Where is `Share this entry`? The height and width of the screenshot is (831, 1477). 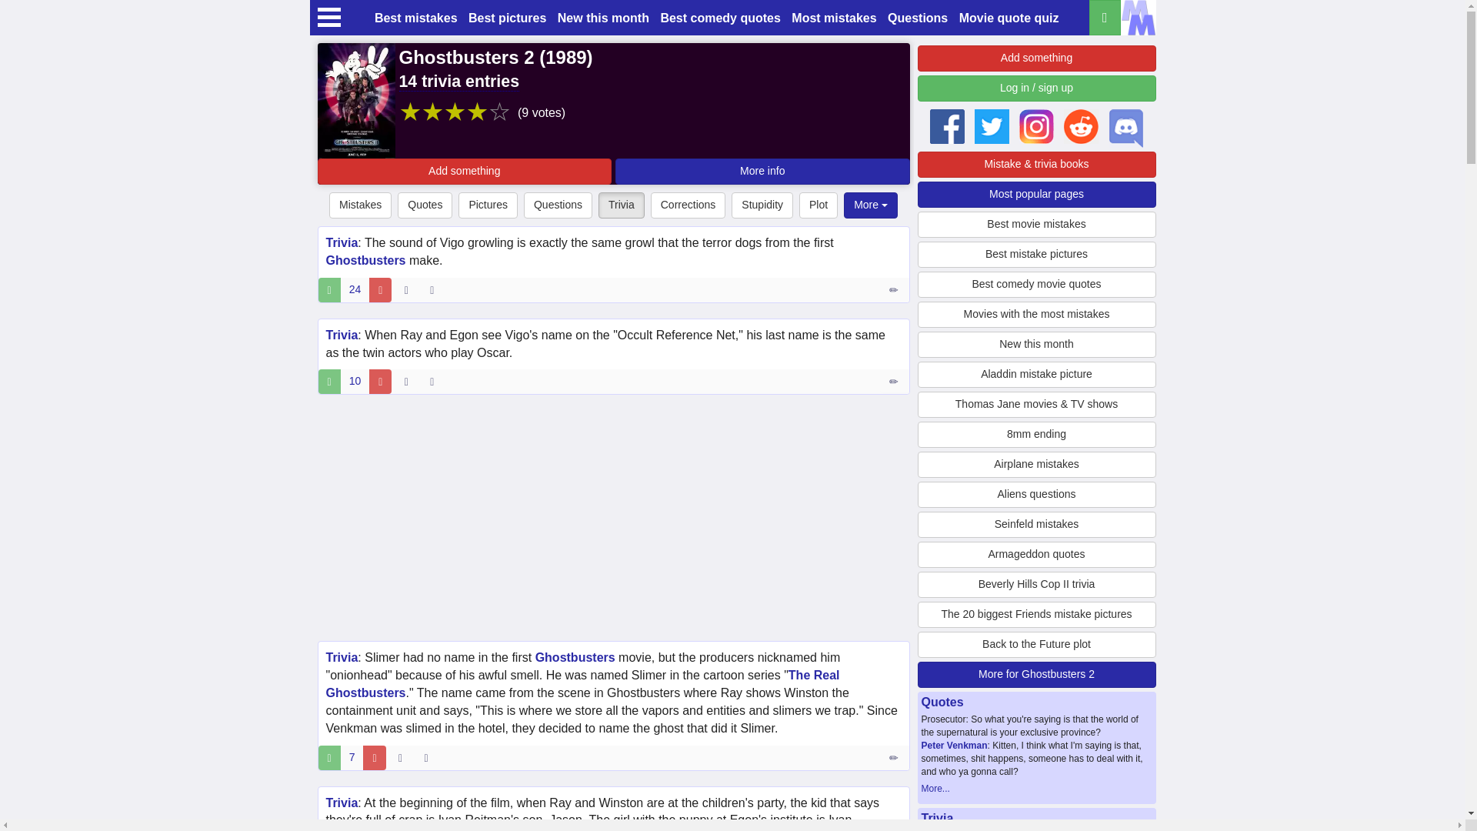
Share this entry is located at coordinates (429, 757).